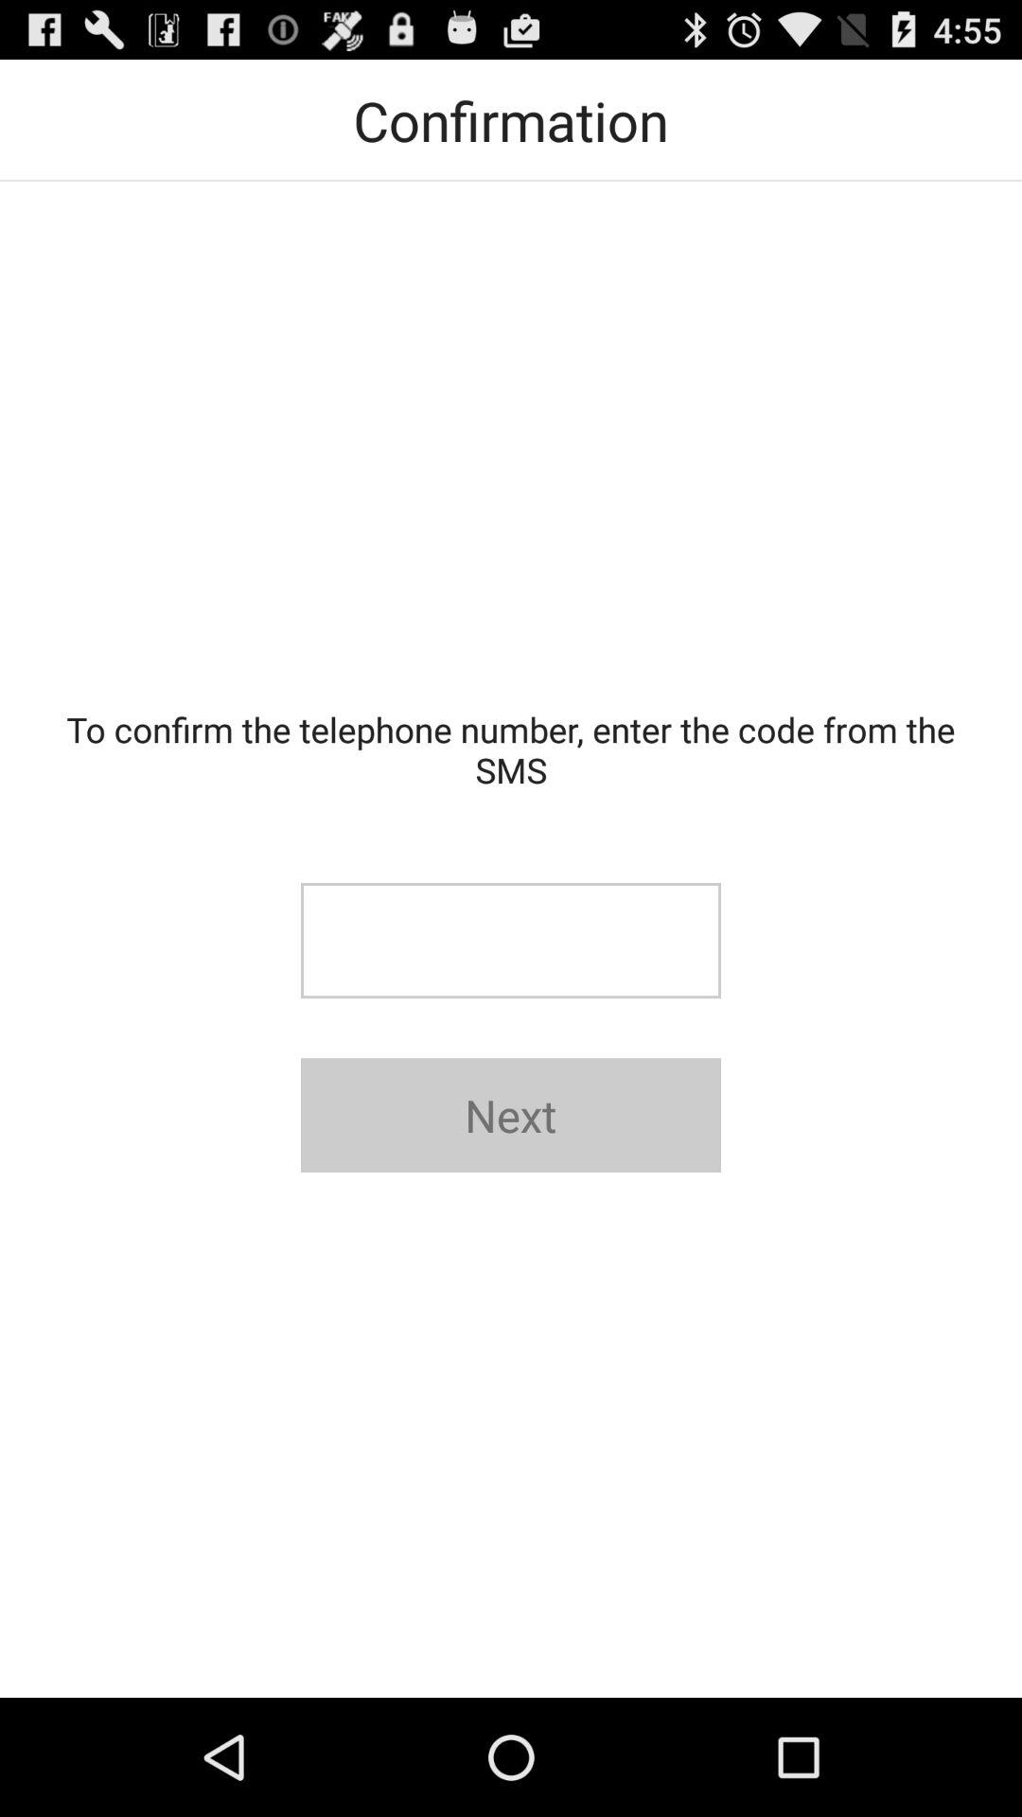  Describe the element at coordinates (511, 941) in the screenshot. I see `tap item above next item` at that location.